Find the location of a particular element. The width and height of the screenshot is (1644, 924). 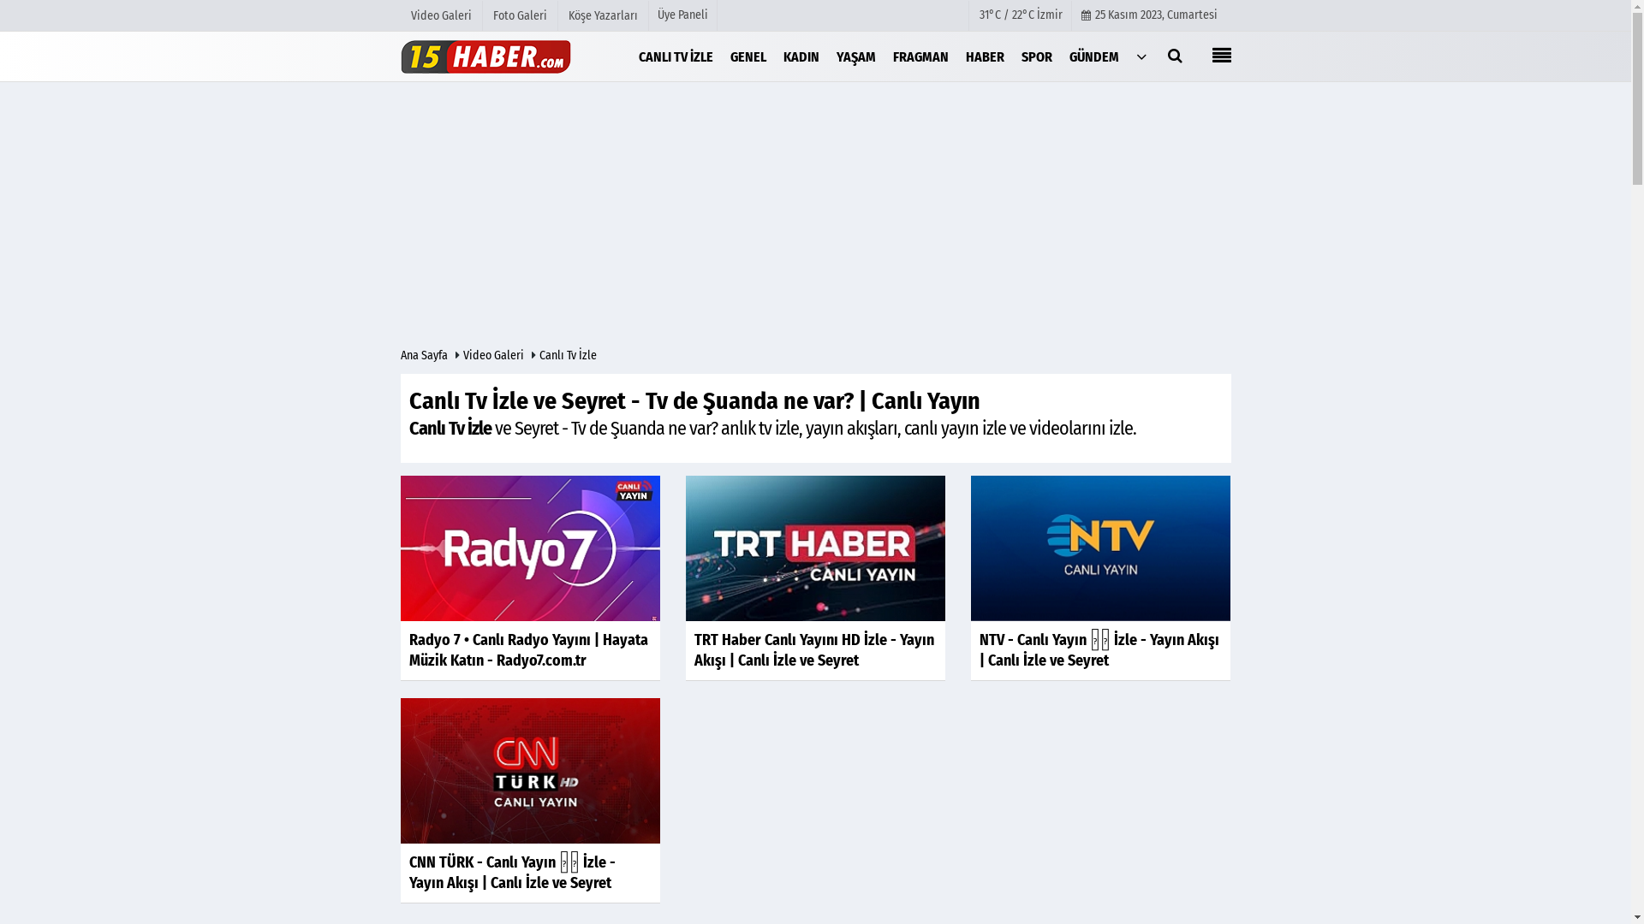

Ana Sayfa is located at coordinates (426, 356).